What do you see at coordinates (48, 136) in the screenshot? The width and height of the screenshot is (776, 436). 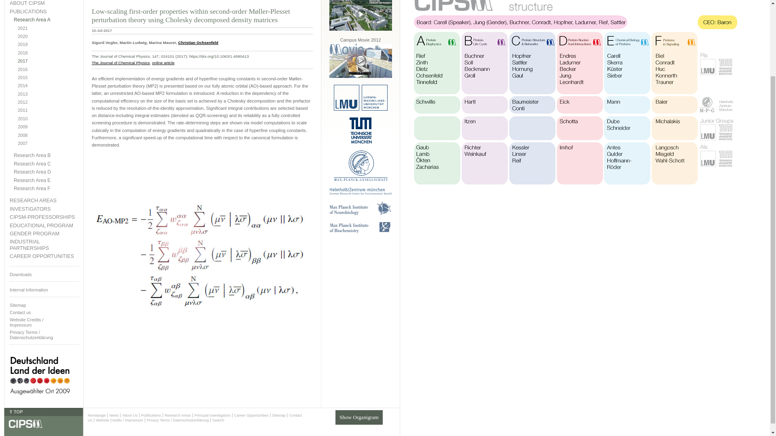 I see `2008` at bounding box center [48, 136].